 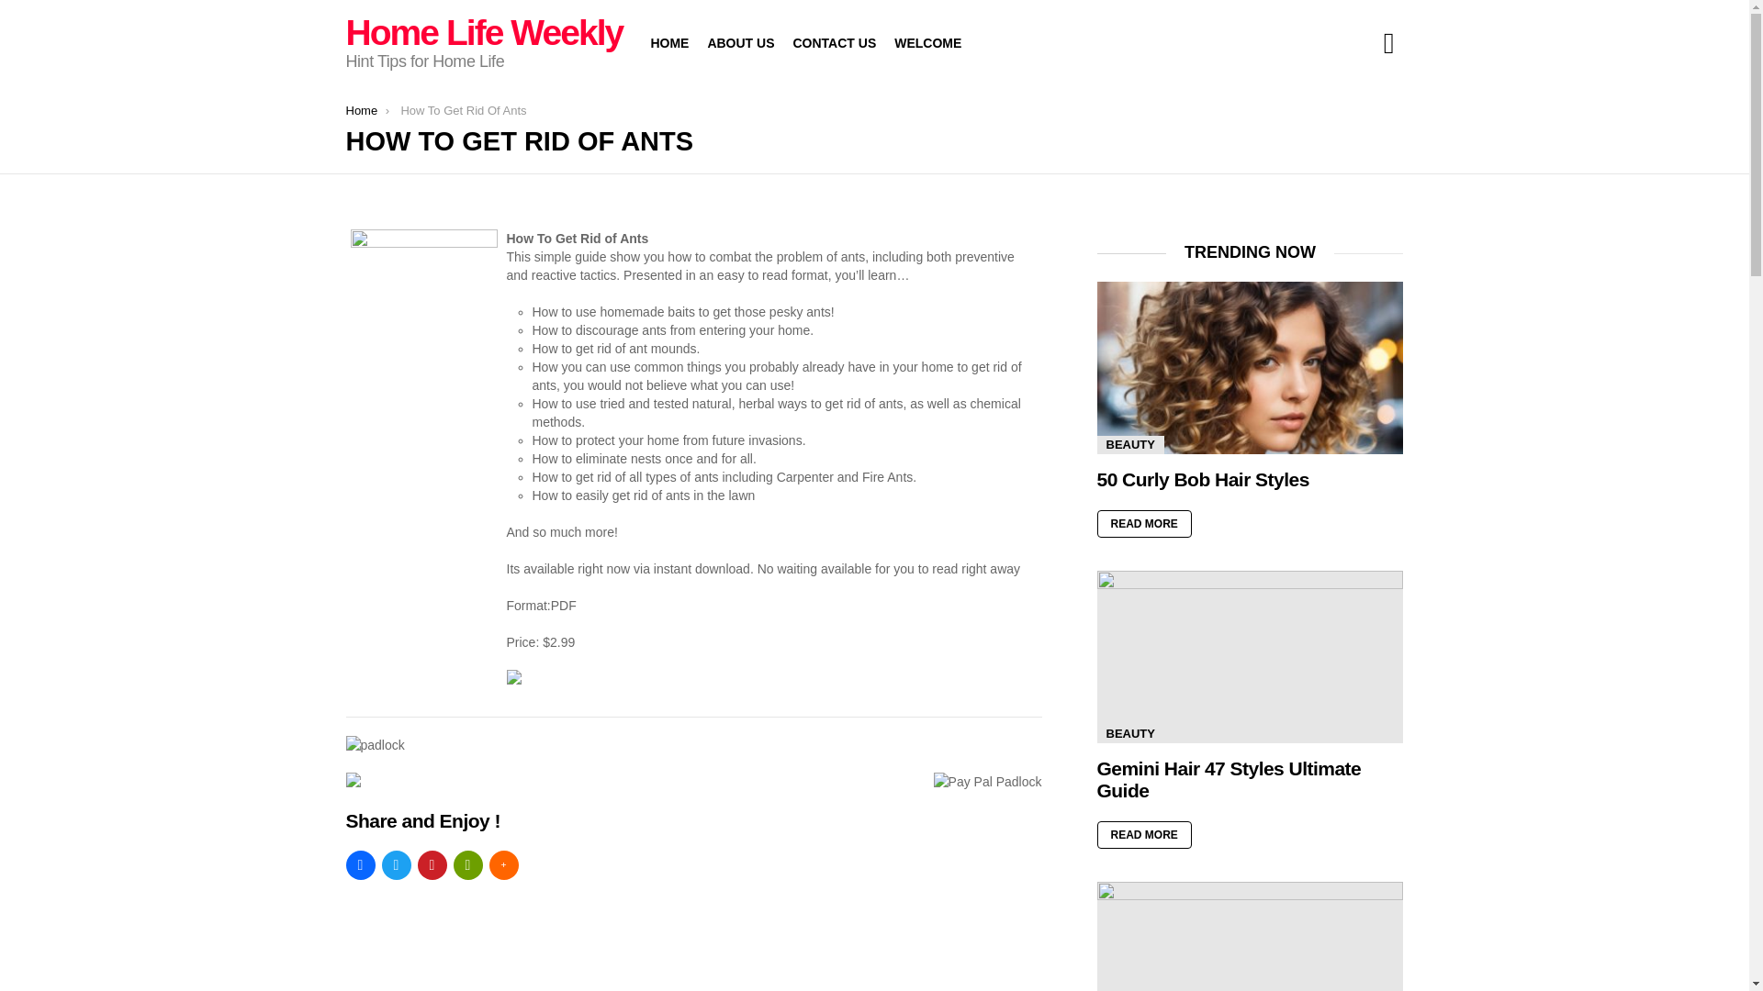 I want to click on 50 Curly Bob Hair Styles, so click(x=1250, y=367).